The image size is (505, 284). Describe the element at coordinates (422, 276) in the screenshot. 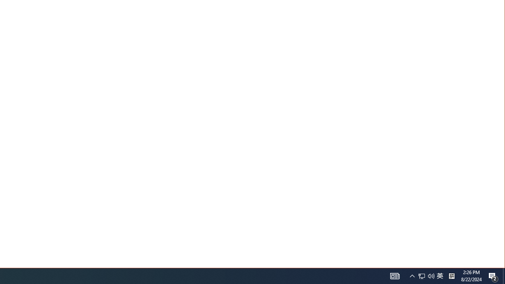

I see `Action Center, 2 new notifications` at that location.